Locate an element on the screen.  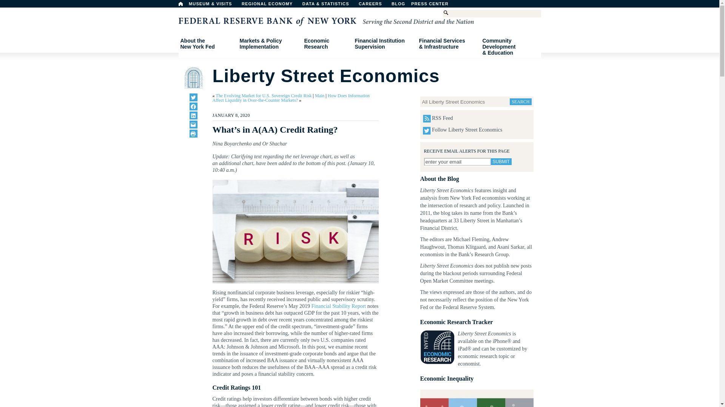
Home is located at coordinates (180, 4).